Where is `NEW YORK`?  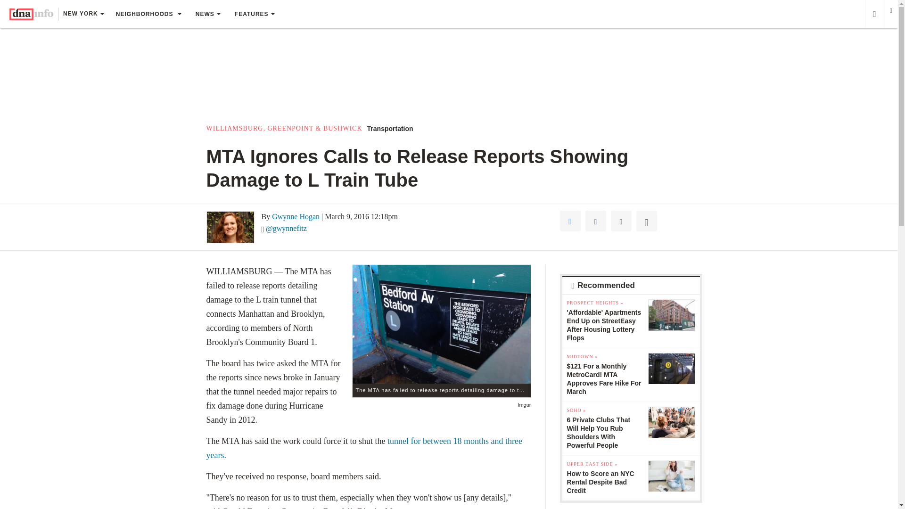
NEW YORK is located at coordinates (83, 15).